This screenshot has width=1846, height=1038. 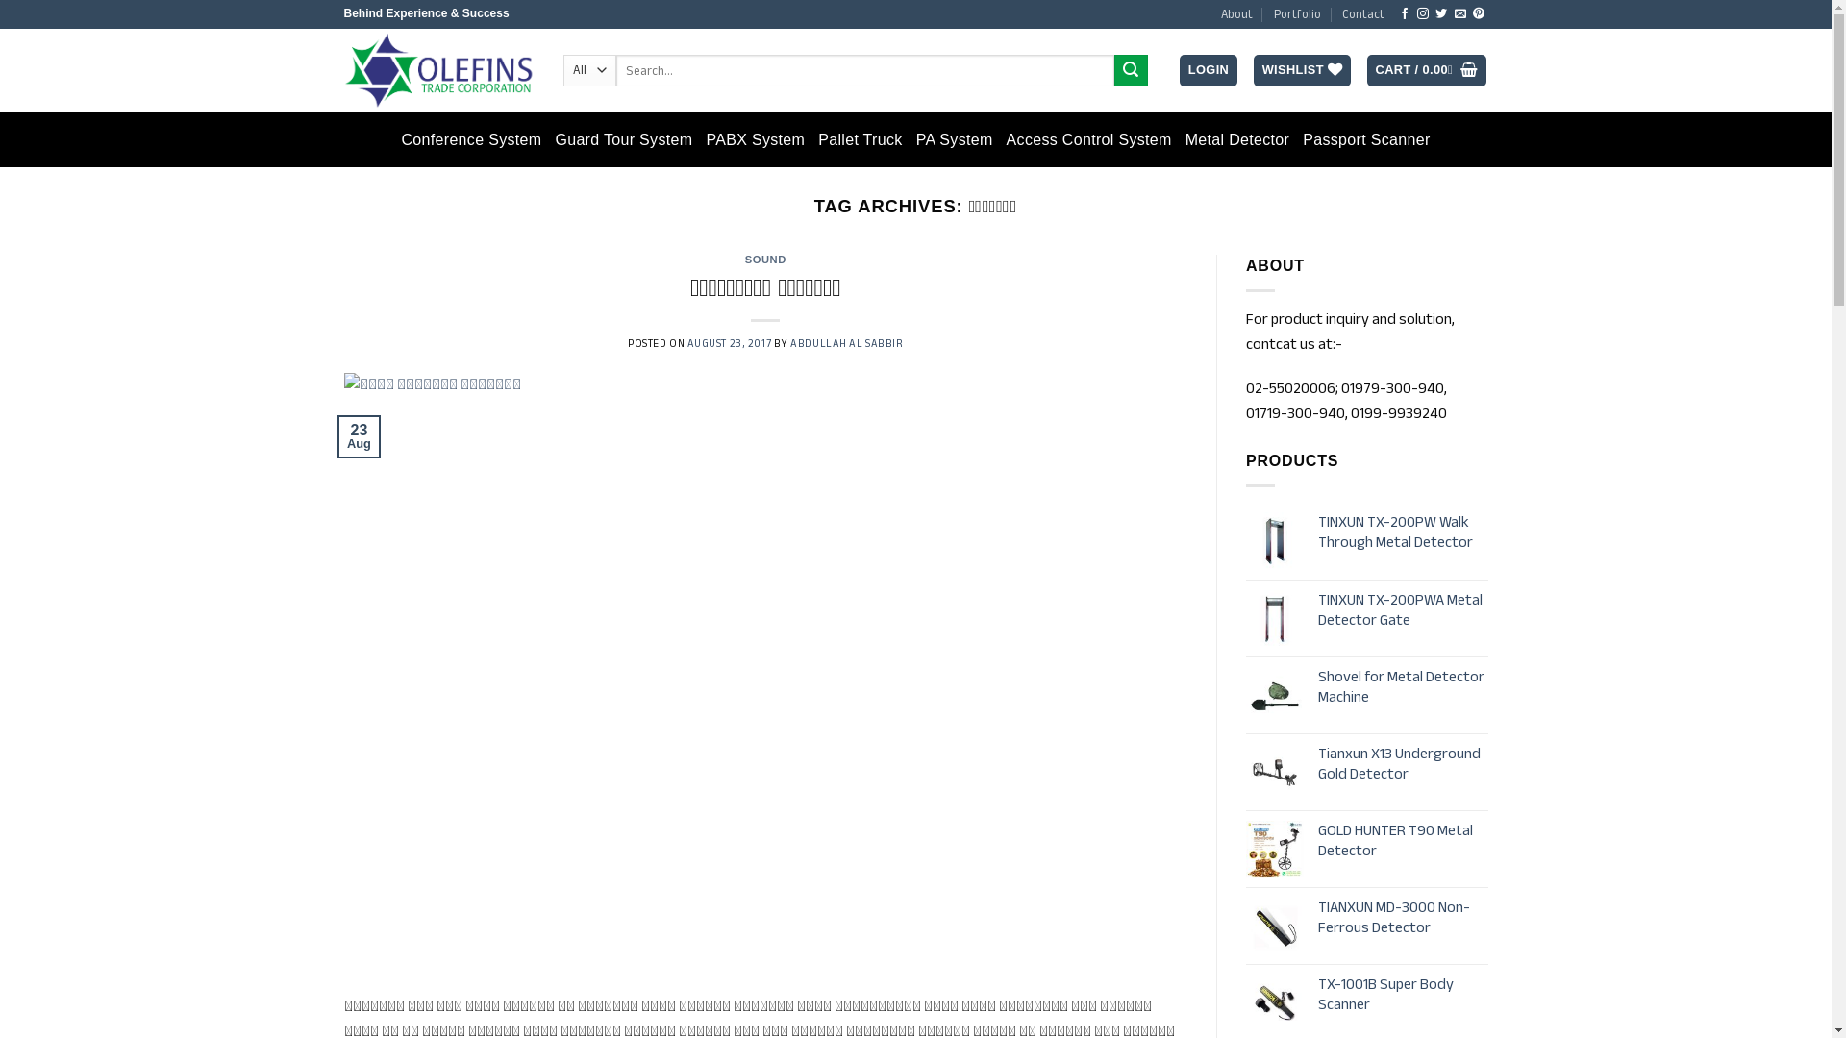 What do you see at coordinates (1479, 14) in the screenshot?
I see `Follow on Pinterest` at bounding box center [1479, 14].